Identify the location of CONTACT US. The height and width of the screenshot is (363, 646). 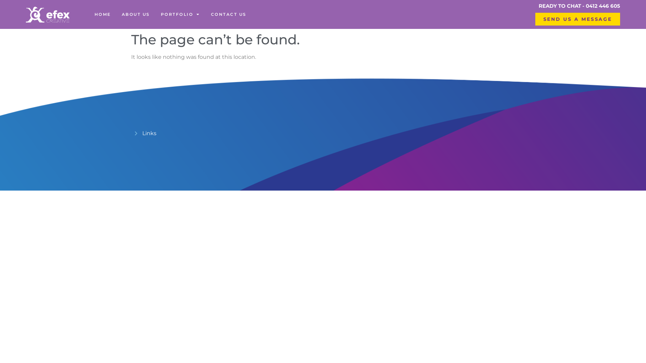
(229, 14).